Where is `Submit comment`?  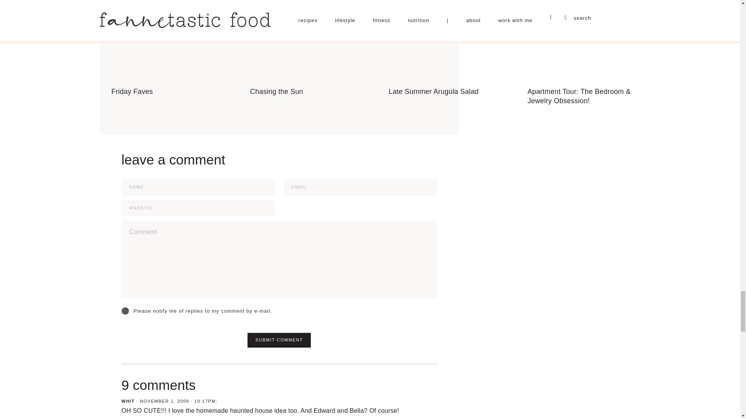
Submit comment is located at coordinates (279, 340).